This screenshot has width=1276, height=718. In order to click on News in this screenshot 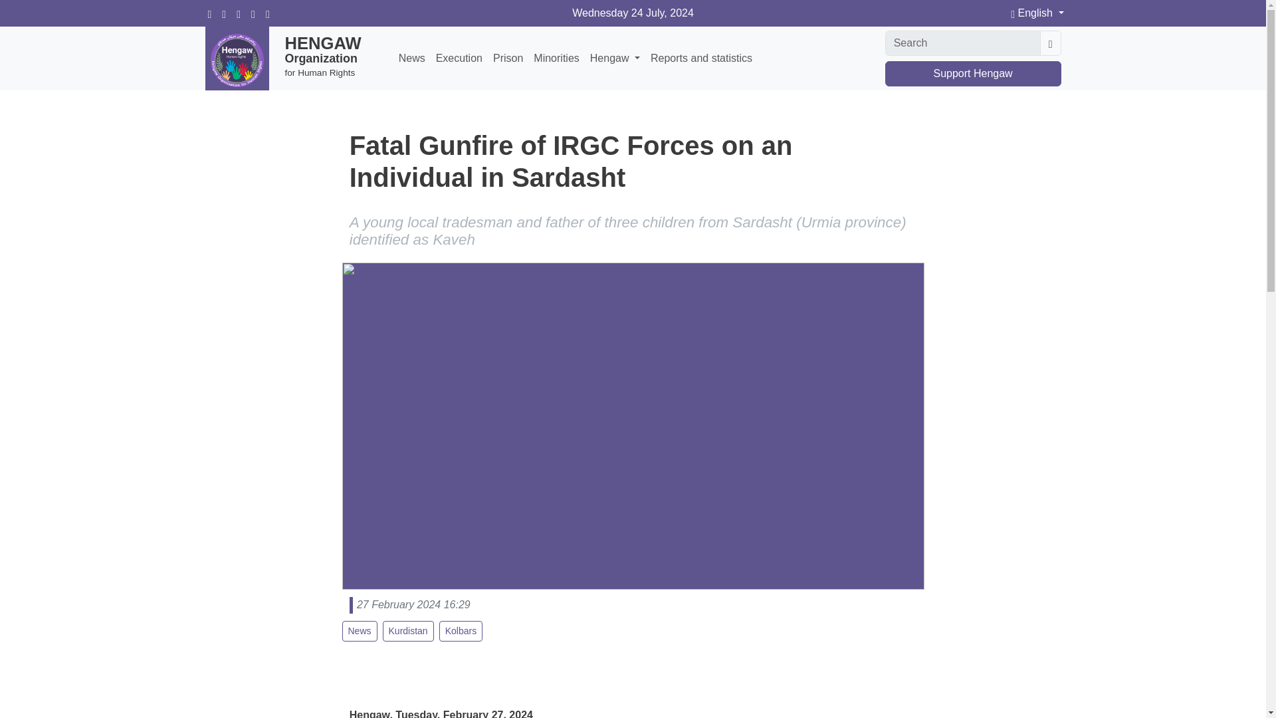, I will do `click(359, 632)`.